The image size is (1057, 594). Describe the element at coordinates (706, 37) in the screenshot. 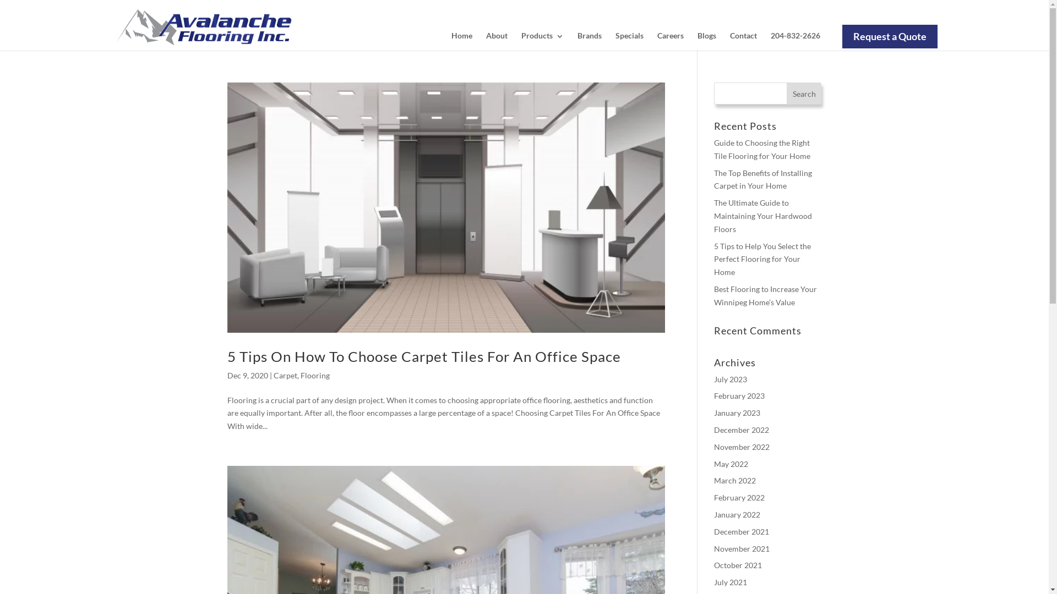

I see `Blogs` at that location.